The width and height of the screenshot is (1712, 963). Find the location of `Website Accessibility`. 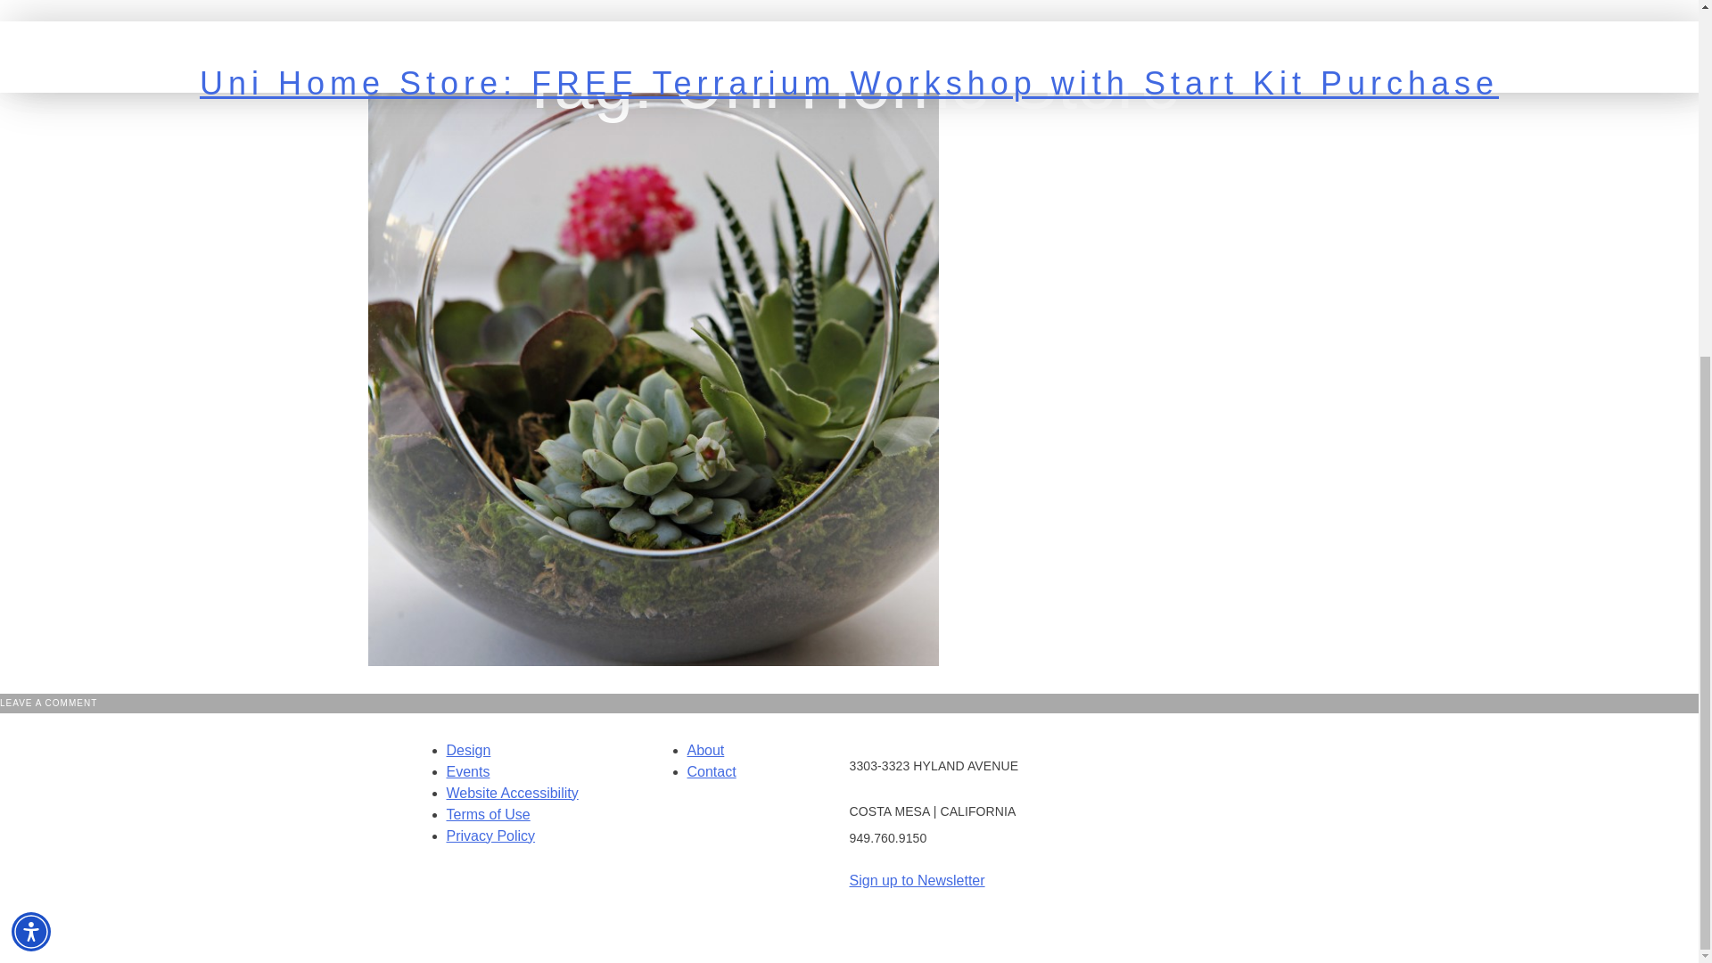

Website Accessibility is located at coordinates (512, 793).